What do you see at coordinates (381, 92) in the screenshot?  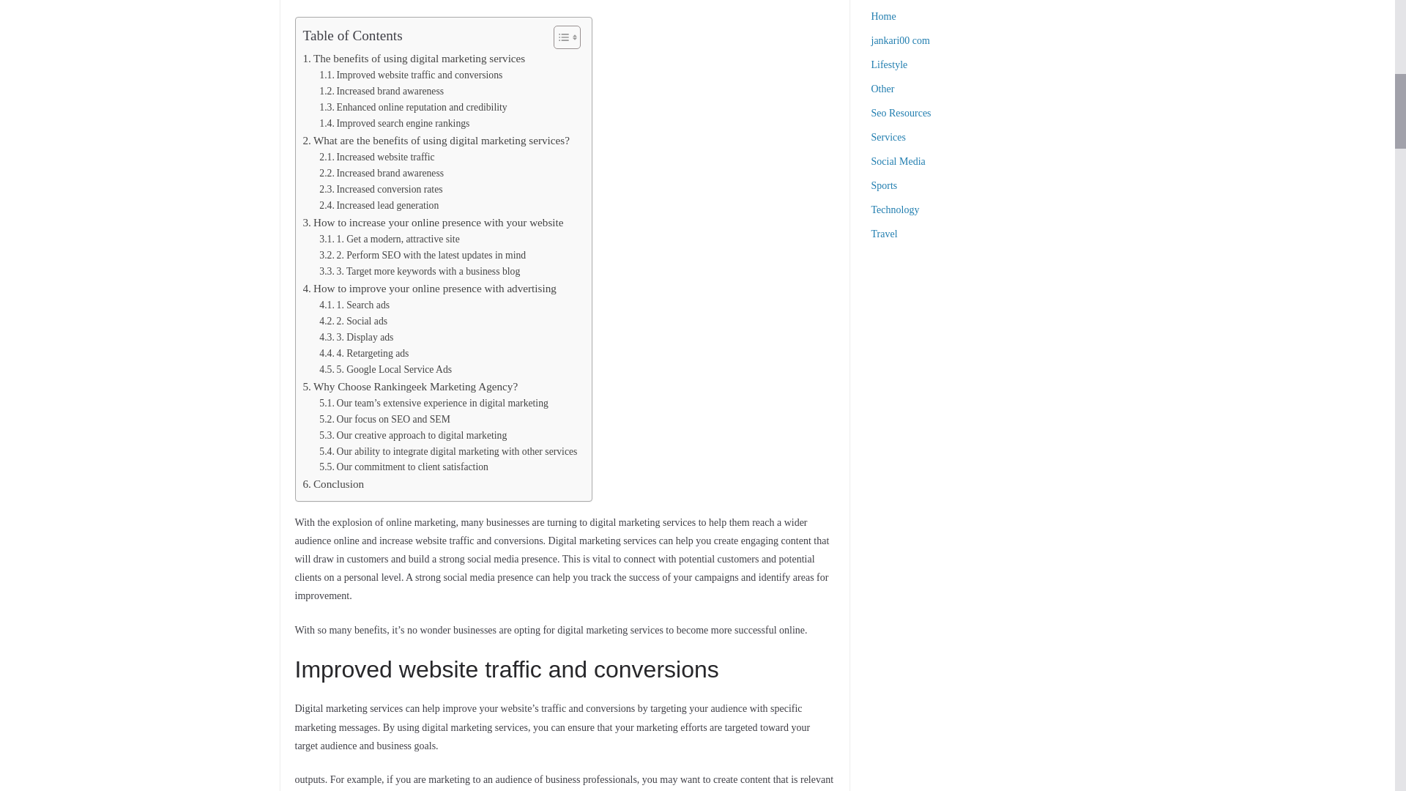 I see `Increased brand awareness` at bounding box center [381, 92].